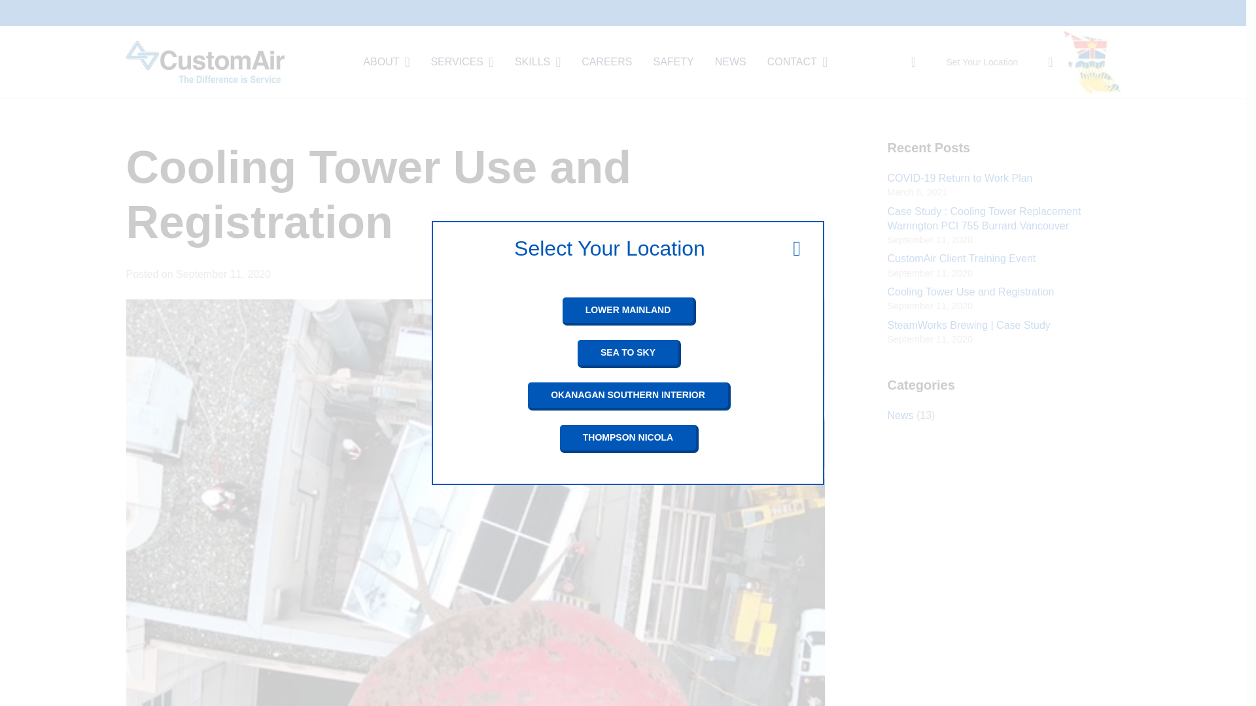 Image resolution: width=1256 pixels, height=706 pixels. What do you see at coordinates (462, 61) in the screenshot?
I see `SERVICES` at bounding box center [462, 61].